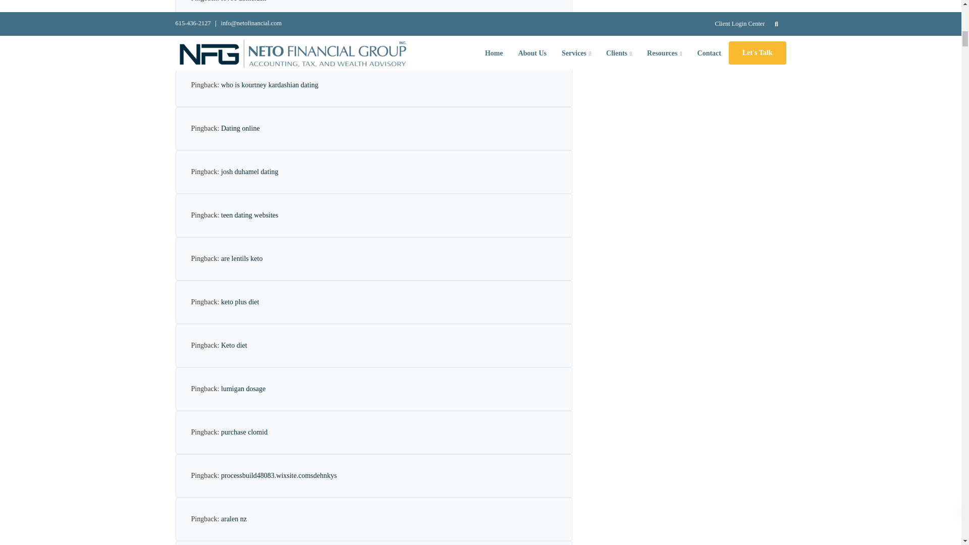 This screenshot has width=969, height=545. Describe the element at coordinates (249, 215) in the screenshot. I see `teen dating websites` at that location.